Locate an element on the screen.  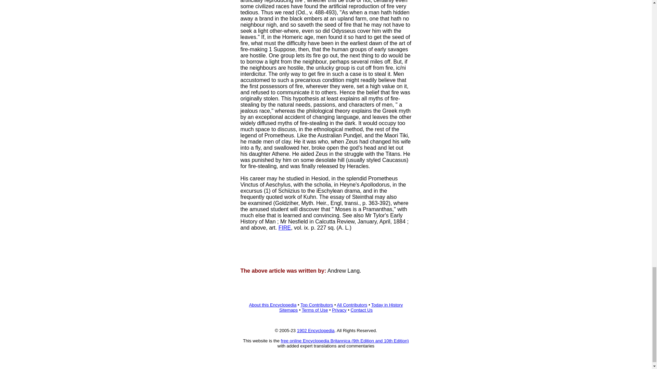
1902 Encyclopedia is located at coordinates (315, 331).